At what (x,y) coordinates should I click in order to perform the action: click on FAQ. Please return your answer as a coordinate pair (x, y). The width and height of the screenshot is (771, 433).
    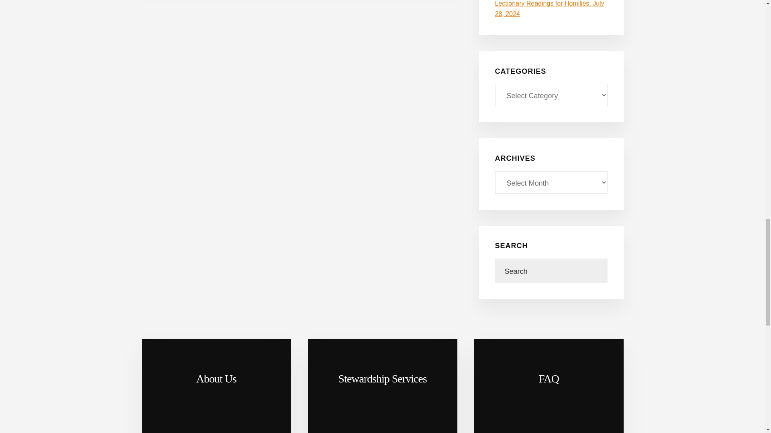
    Looking at the image, I should click on (549, 386).